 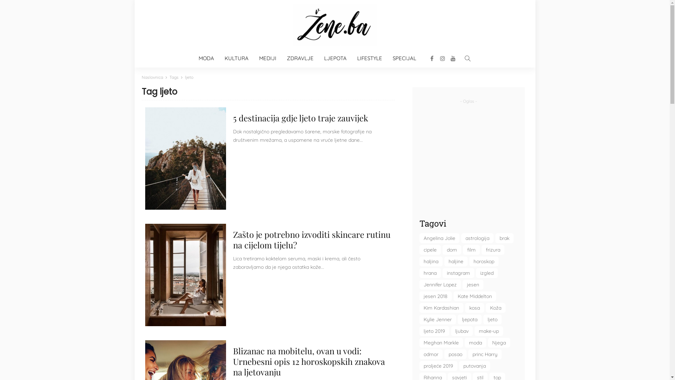 What do you see at coordinates (470, 319) in the screenshot?
I see `ljepota` at bounding box center [470, 319].